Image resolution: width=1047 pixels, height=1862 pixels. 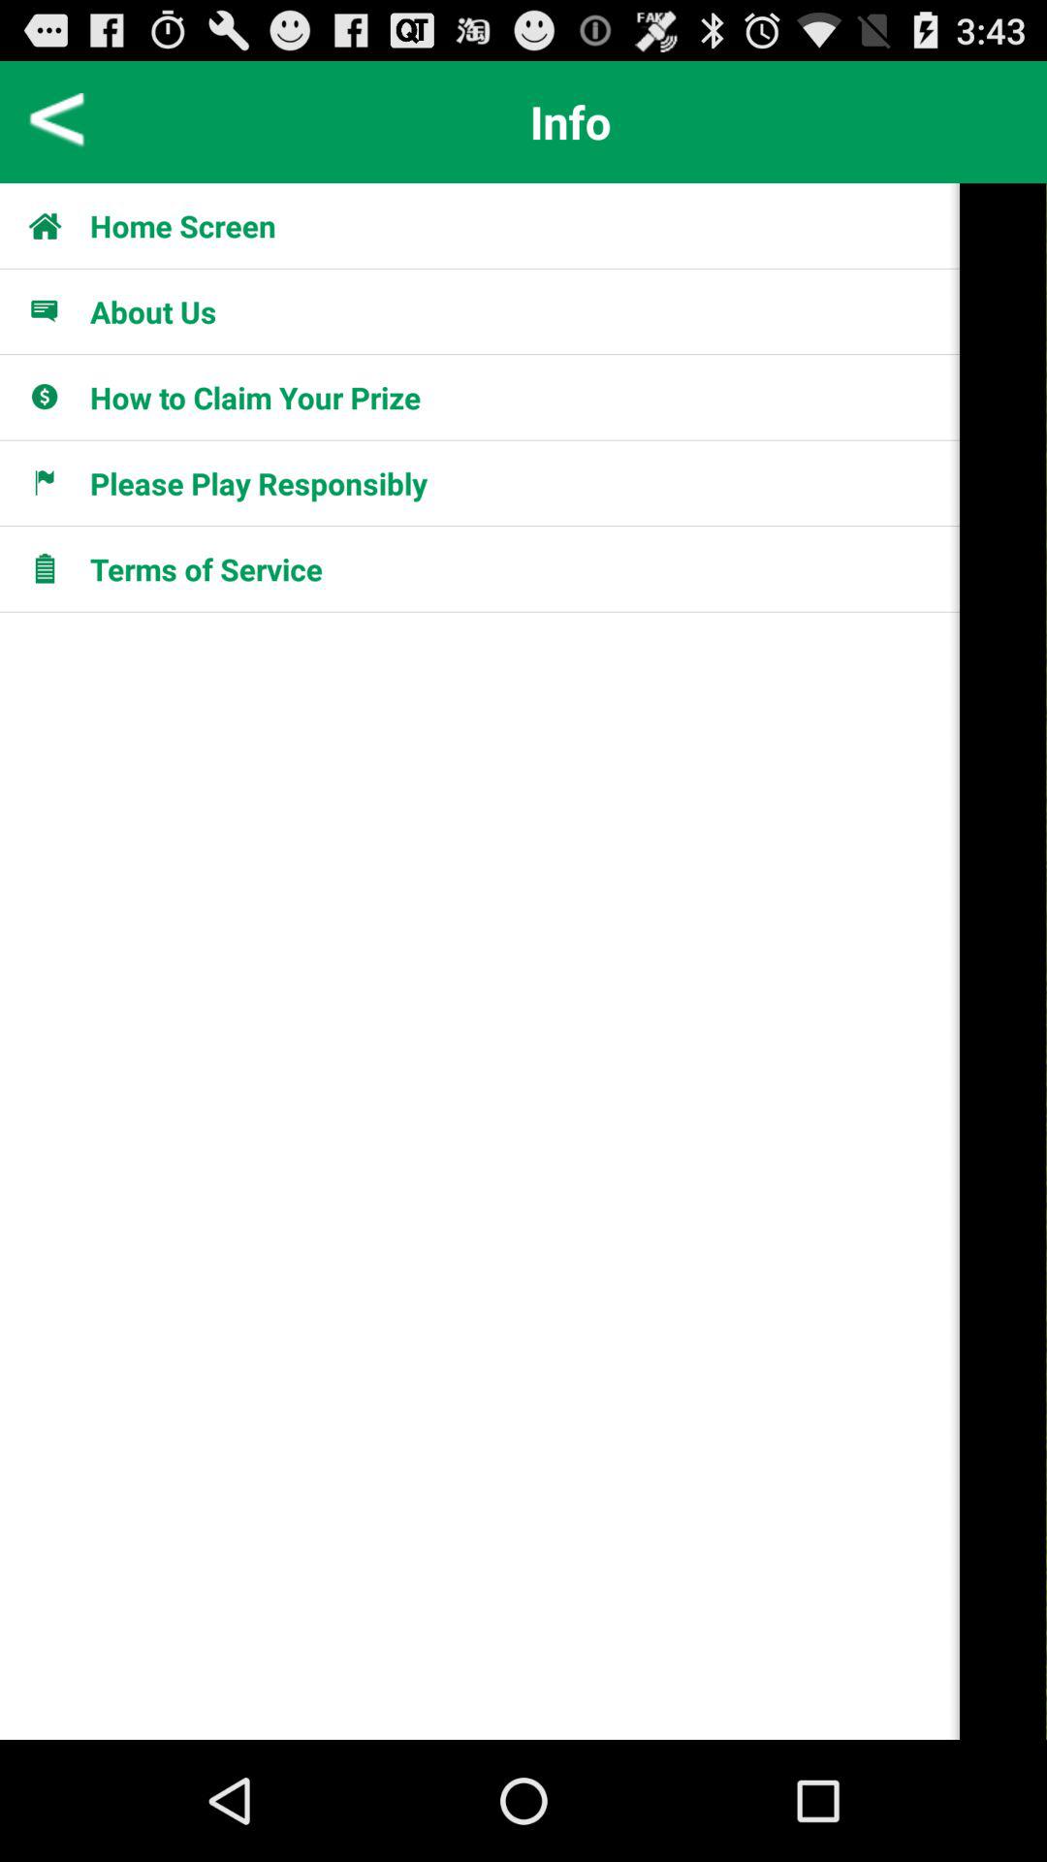 What do you see at coordinates (571, 122) in the screenshot?
I see `click on the button above home screen` at bounding box center [571, 122].